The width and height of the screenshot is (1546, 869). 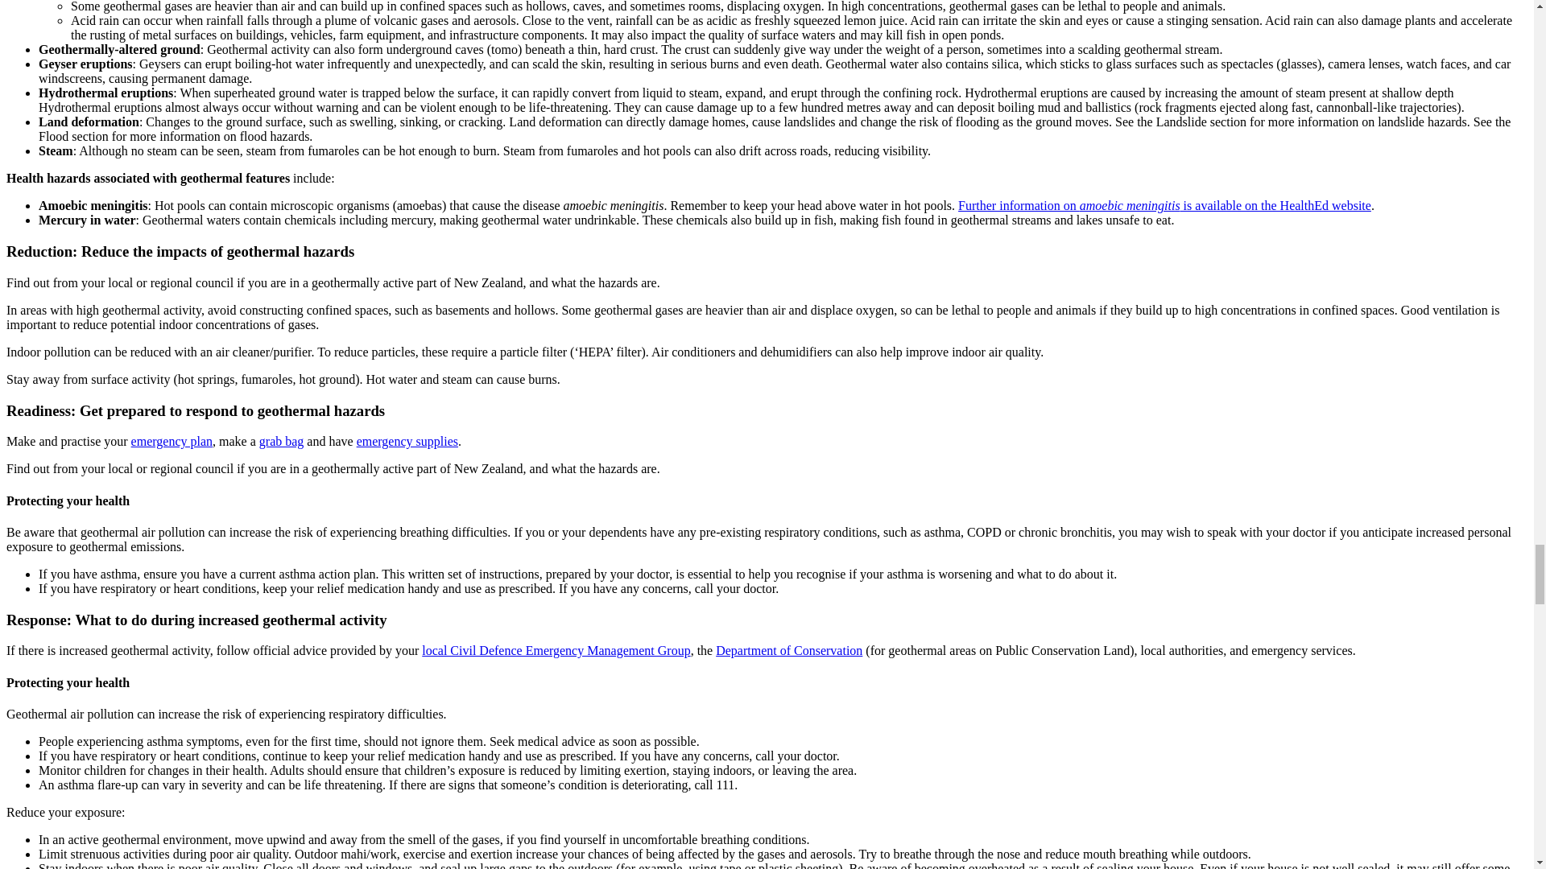 I want to click on Visit the Department of Conservation website, so click(x=789, y=650).